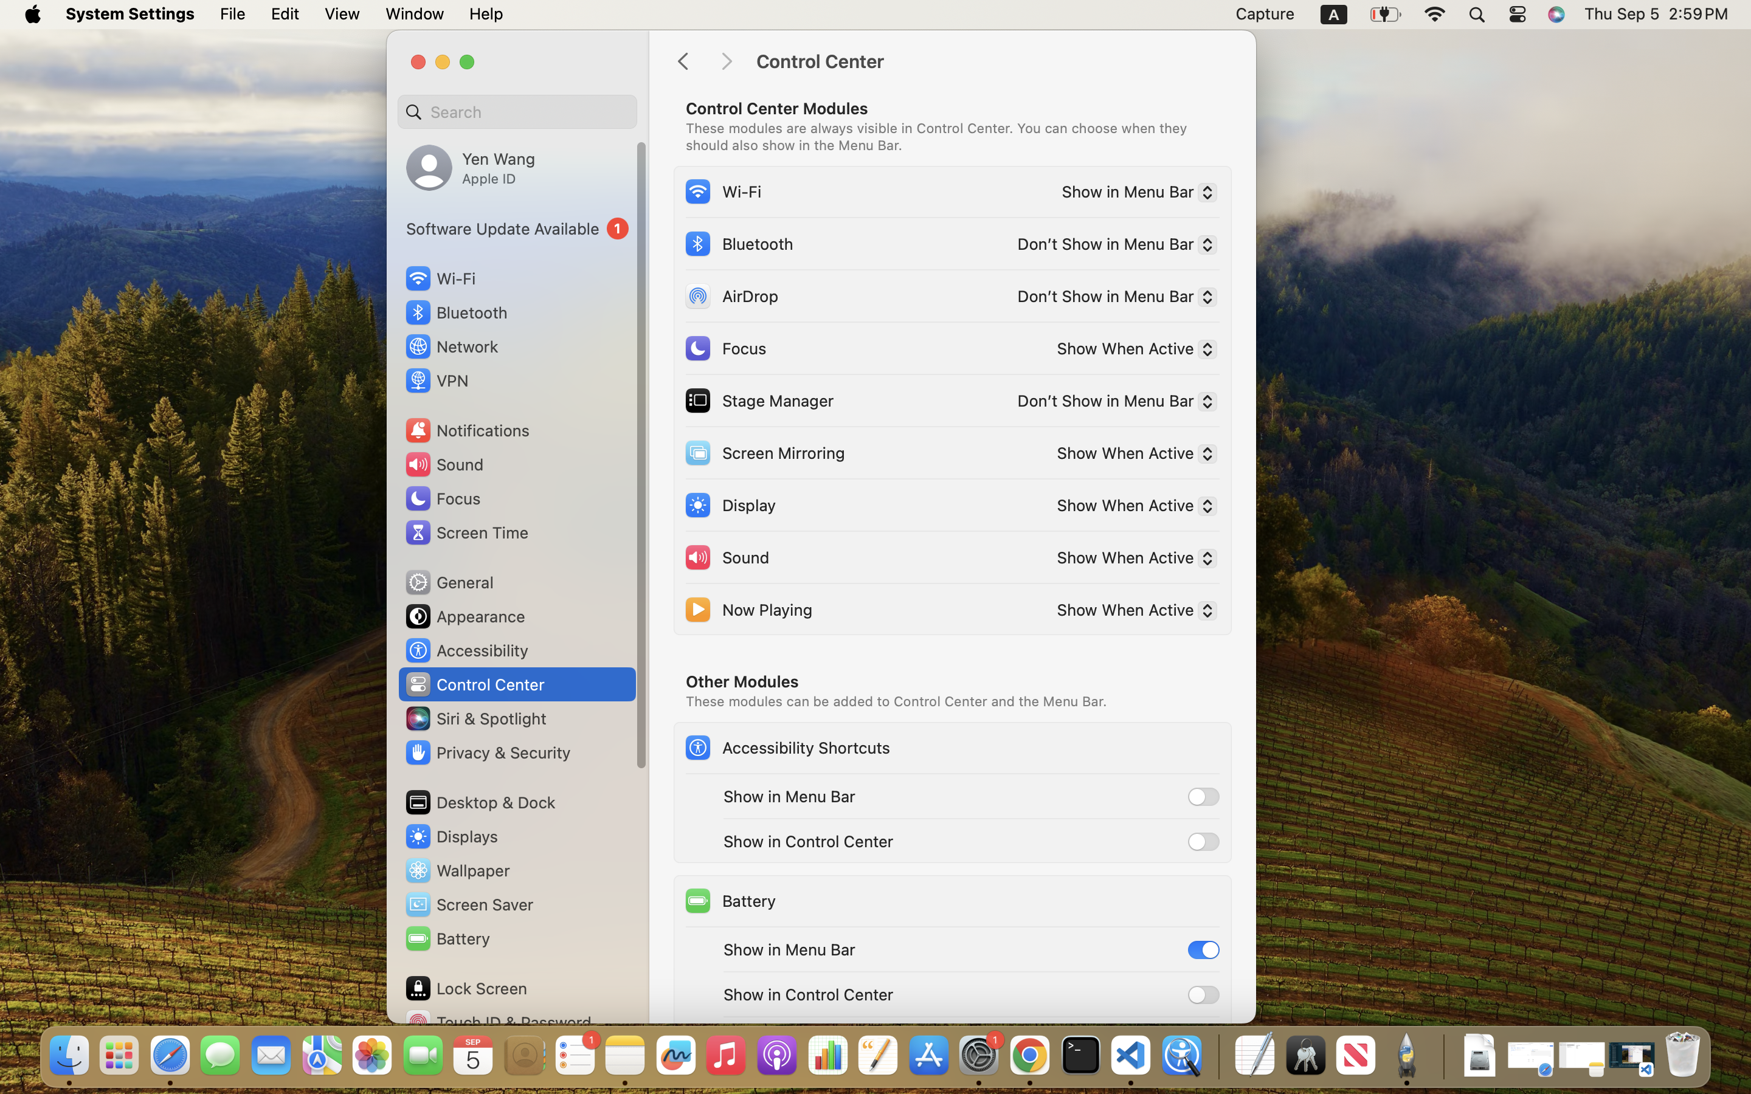 This screenshot has width=1751, height=1094. Describe the element at coordinates (487, 752) in the screenshot. I see `Privacy & Security` at that location.